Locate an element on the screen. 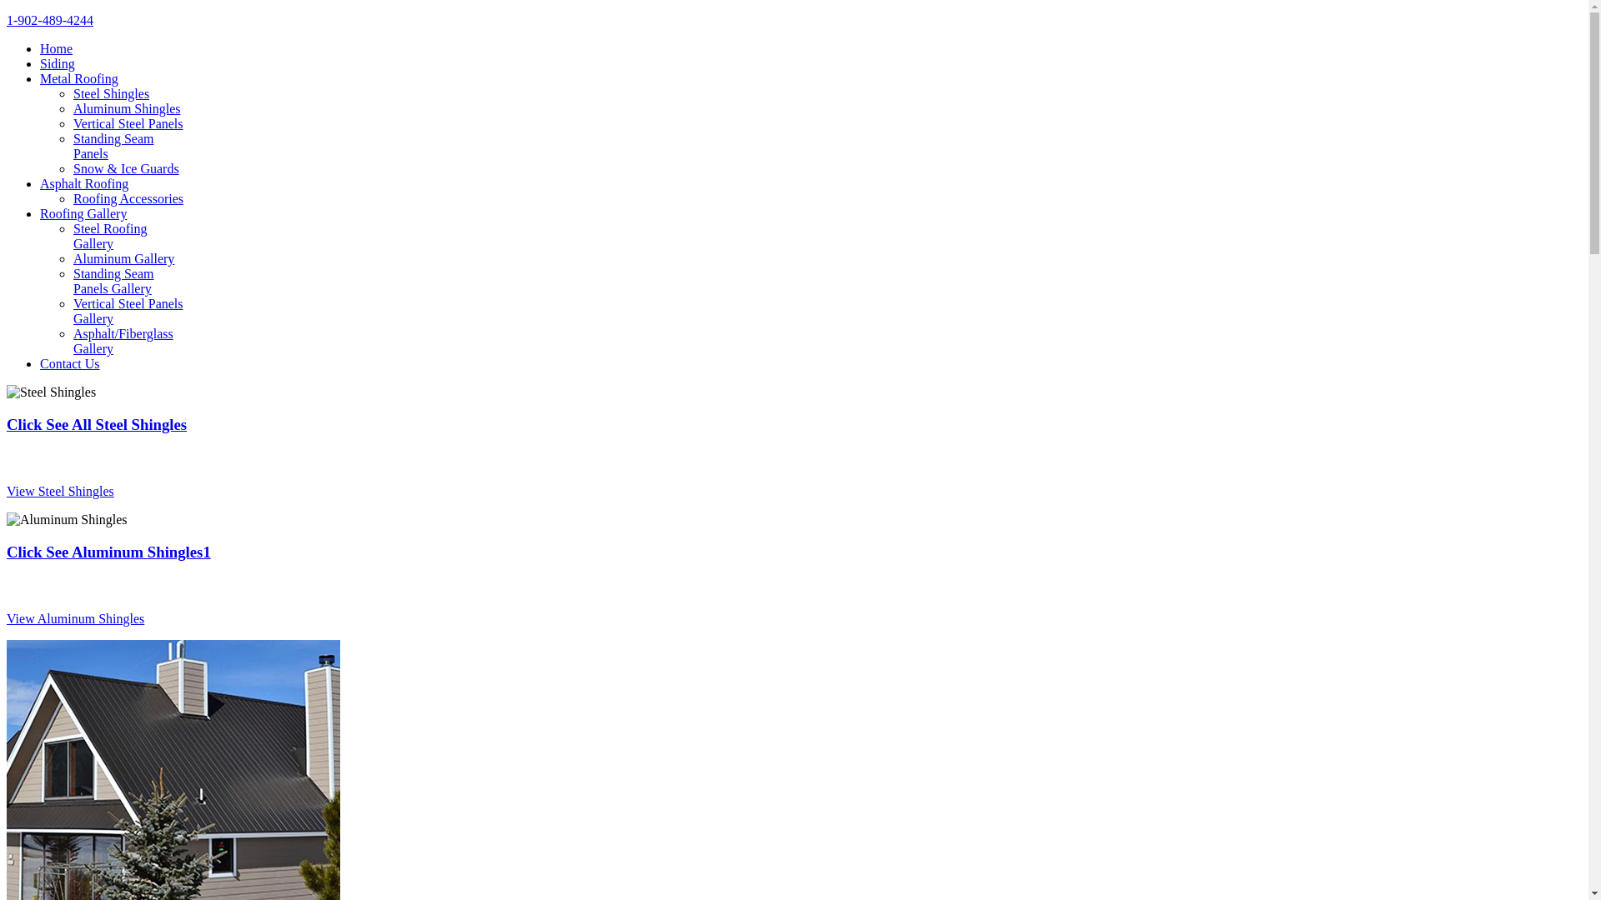 The image size is (1601, 900). Asphalt Roofing is located at coordinates (84, 183).